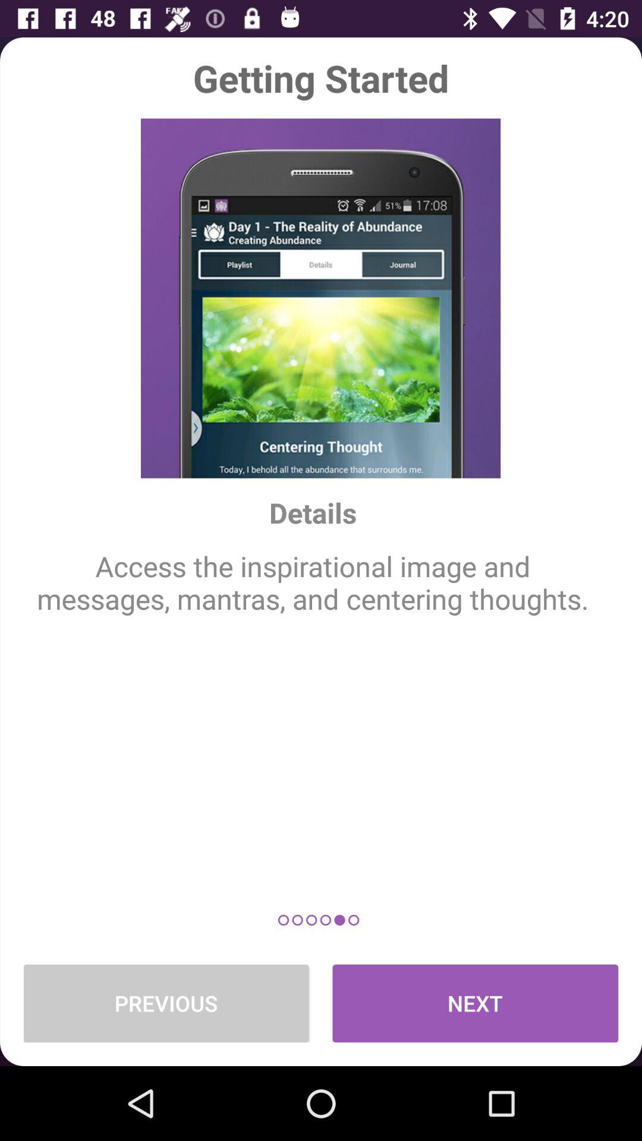 The width and height of the screenshot is (642, 1141). Describe the element at coordinates (166, 1003) in the screenshot. I see `turn on icon to the left of the next icon` at that location.